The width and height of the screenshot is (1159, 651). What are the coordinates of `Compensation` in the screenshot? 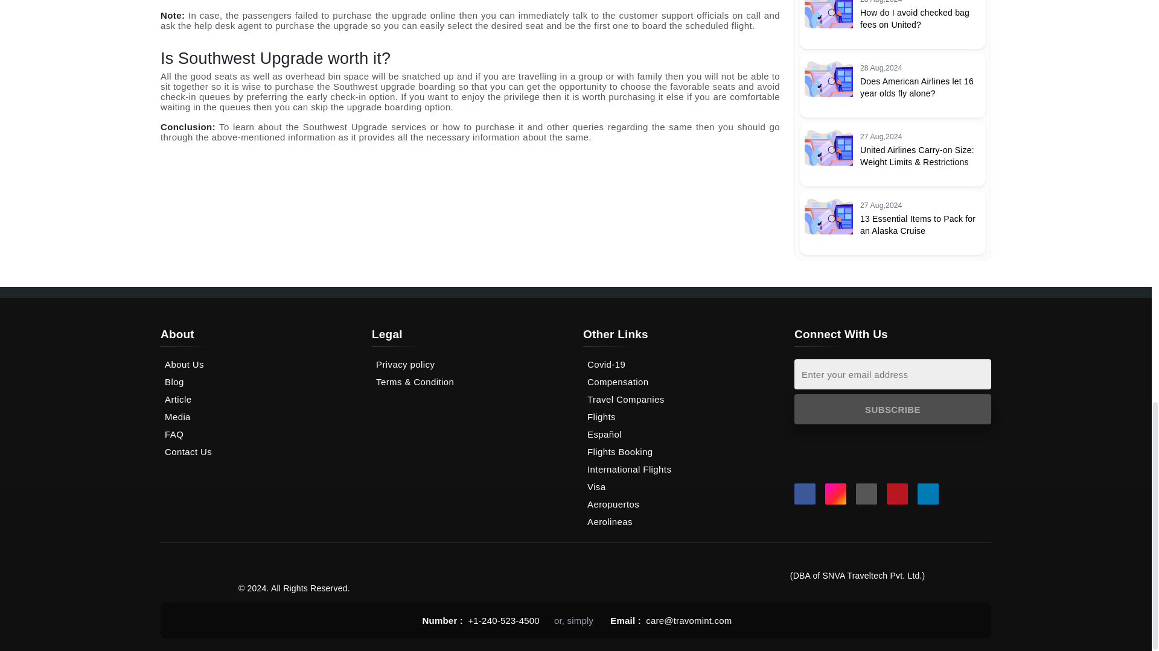 It's located at (681, 382).